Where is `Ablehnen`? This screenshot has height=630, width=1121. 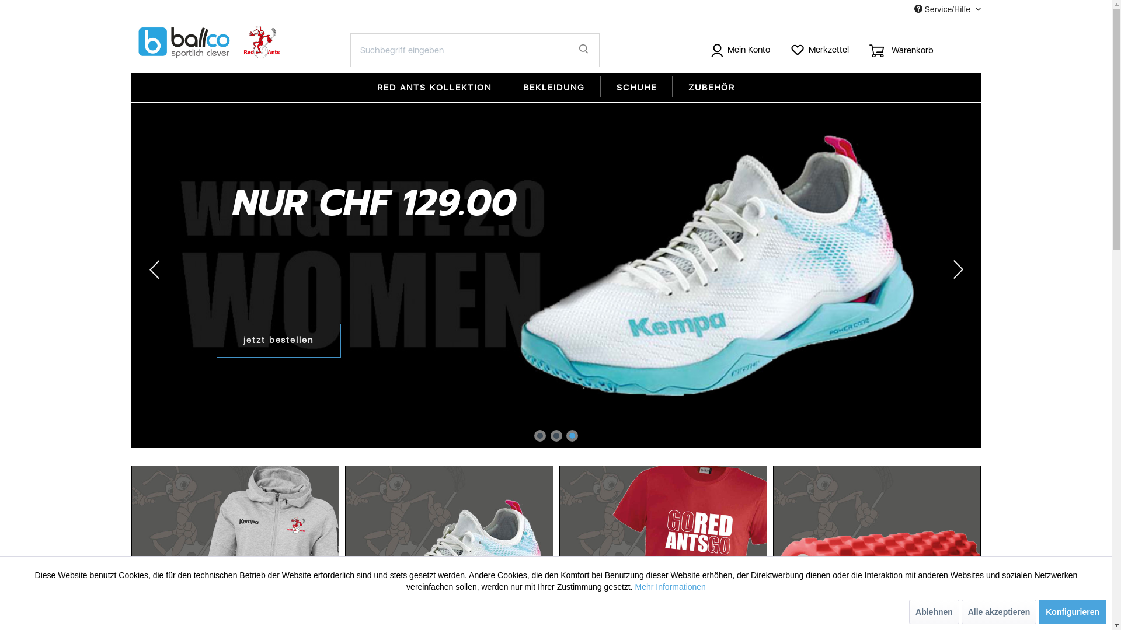
Ablehnen is located at coordinates (934, 612).